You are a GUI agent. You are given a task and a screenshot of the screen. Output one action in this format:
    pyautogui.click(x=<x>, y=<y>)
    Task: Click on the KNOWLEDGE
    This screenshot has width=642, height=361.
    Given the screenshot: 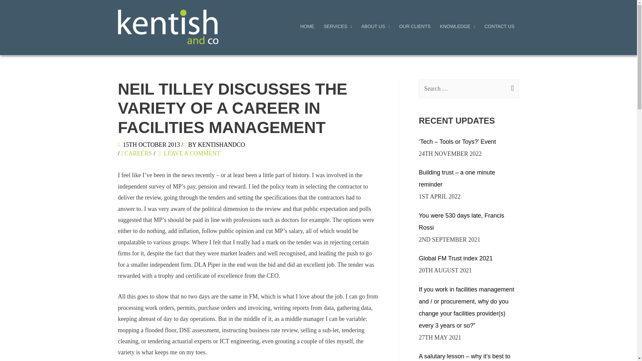 What is the action you would take?
    pyautogui.click(x=457, y=26)
    